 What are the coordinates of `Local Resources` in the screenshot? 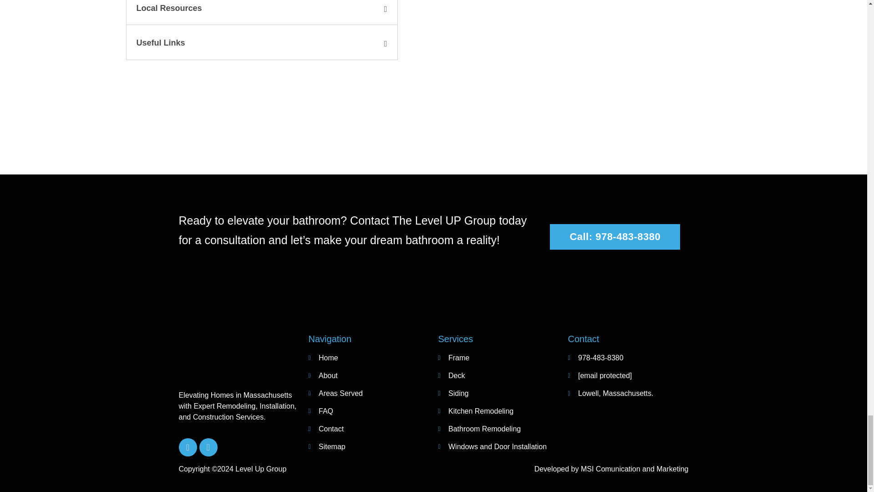 It's located at (169, 8).